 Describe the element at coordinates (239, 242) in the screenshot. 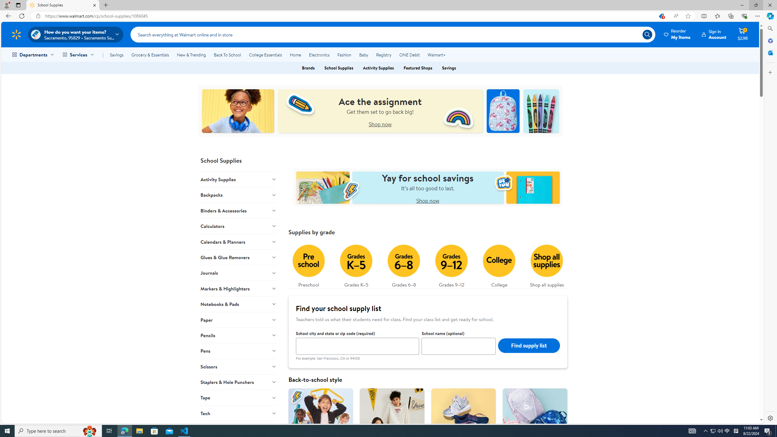

I see `Calendars & Planners` at that location.